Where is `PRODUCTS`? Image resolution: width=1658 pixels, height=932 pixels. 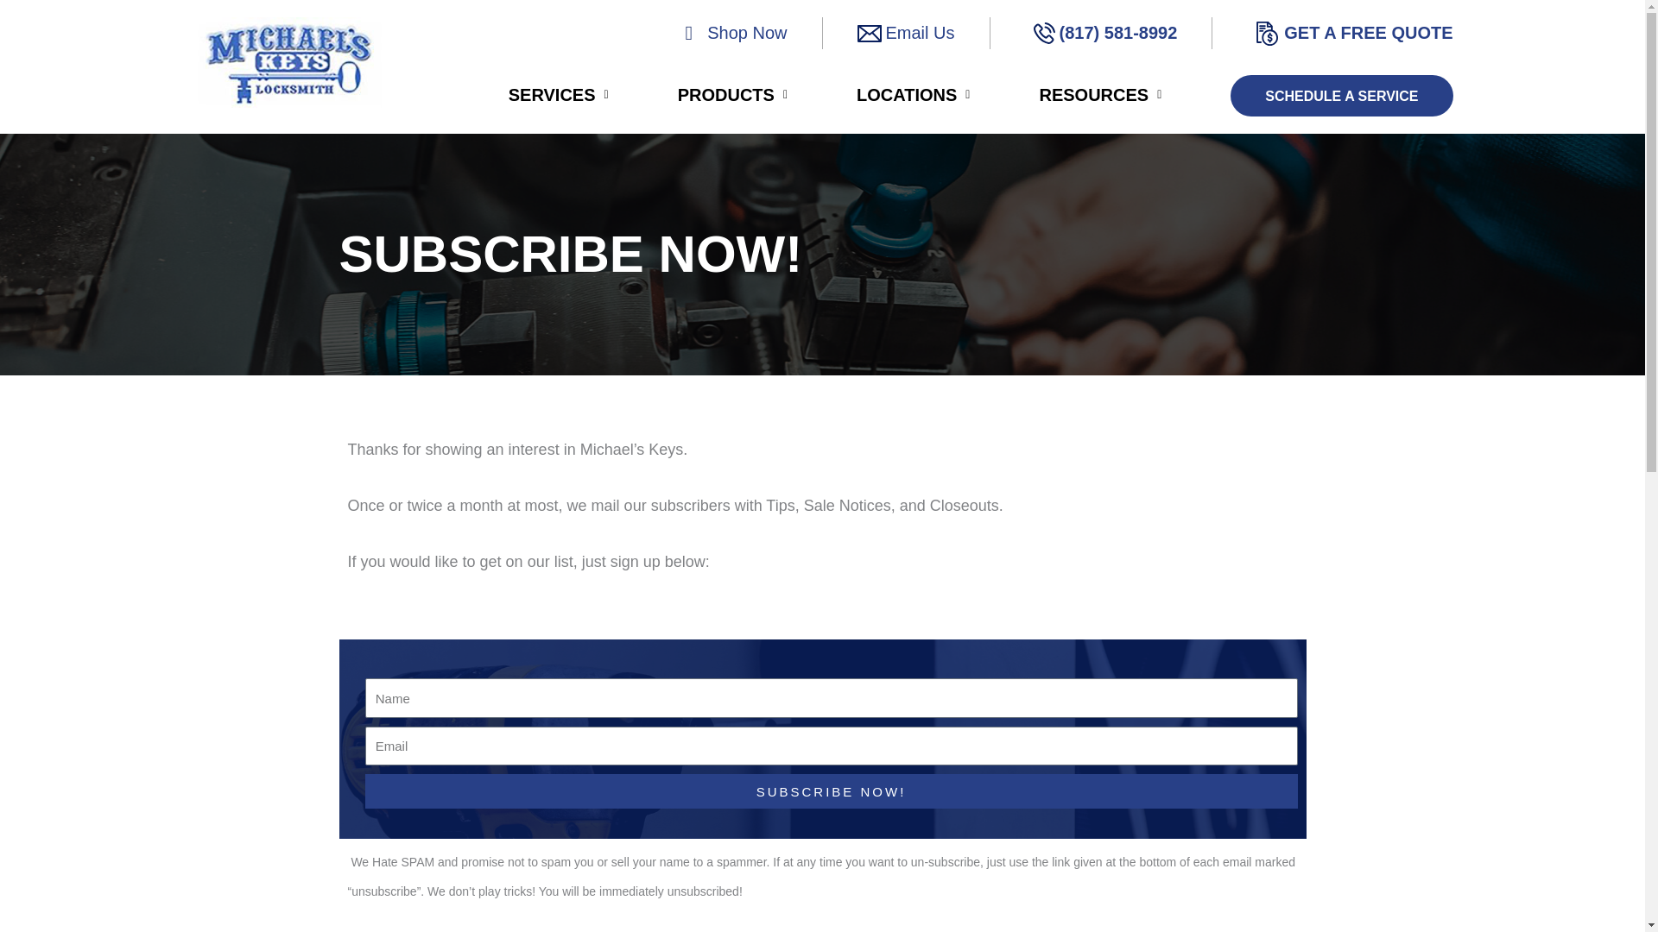
PRODUCTS is located at coordinates (732, 95).